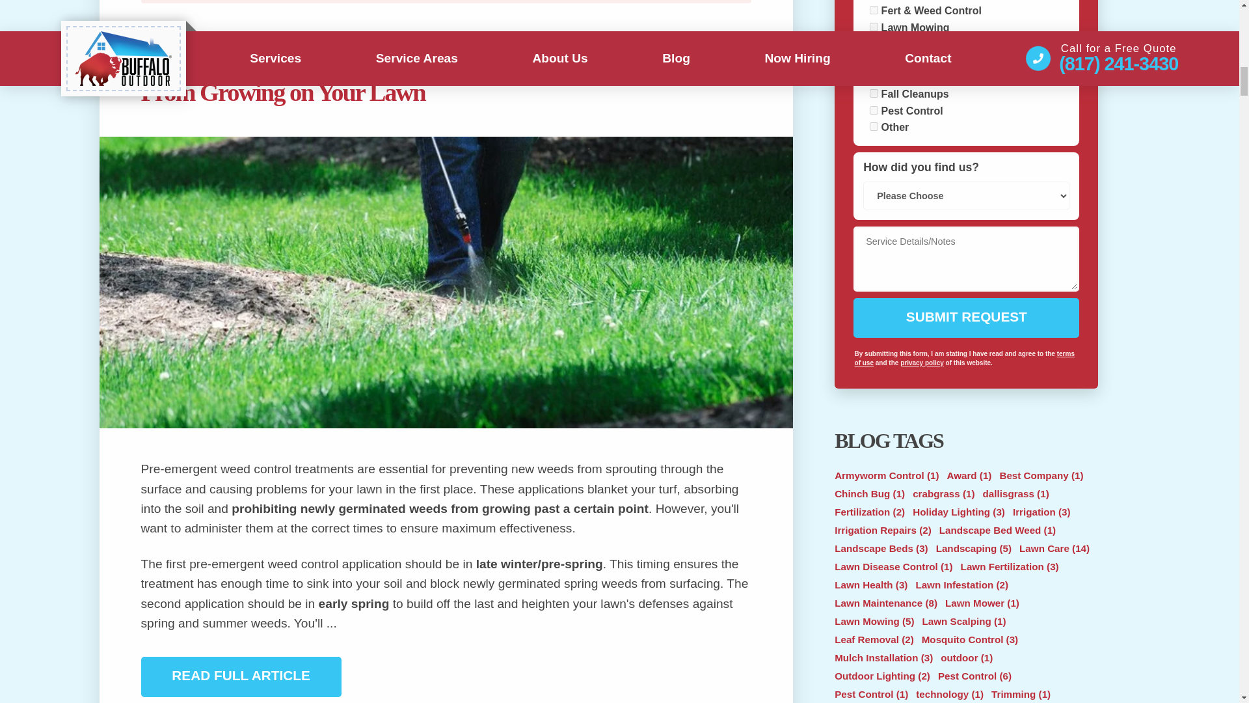  What do you see at coordinates (873, 126) in the screenshot?
I see `Other` at bounding box center [873, 126].